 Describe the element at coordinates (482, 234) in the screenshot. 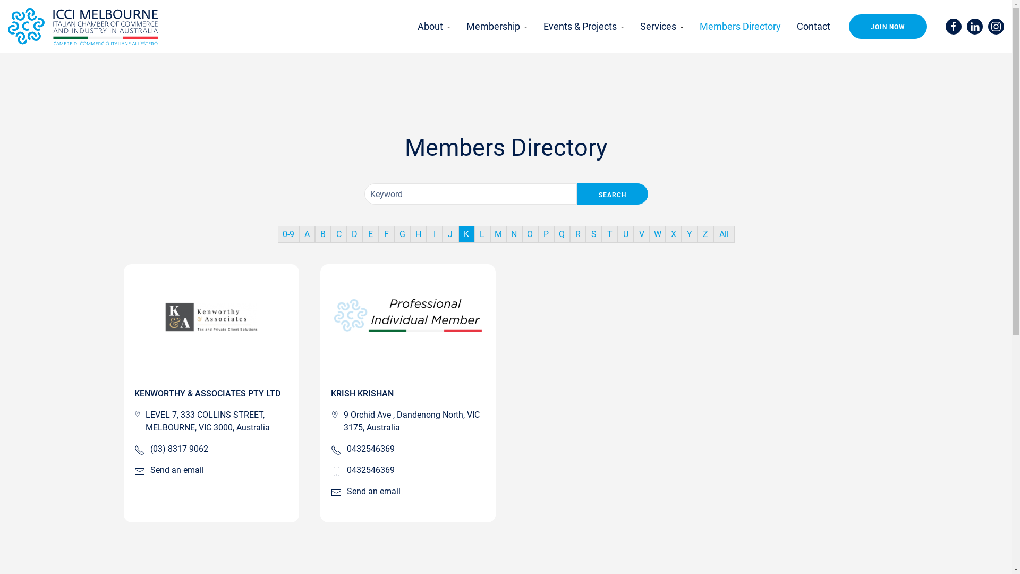

I see `L` at that location.